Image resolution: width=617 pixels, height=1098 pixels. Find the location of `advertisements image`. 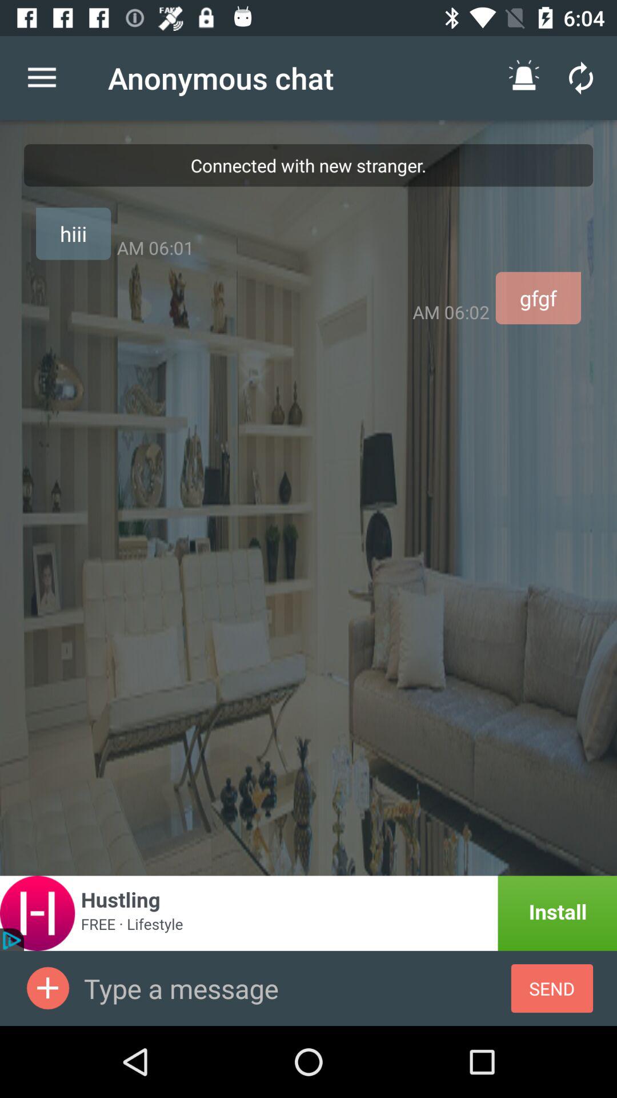

advertisements image is located at coordinates (48, 988).